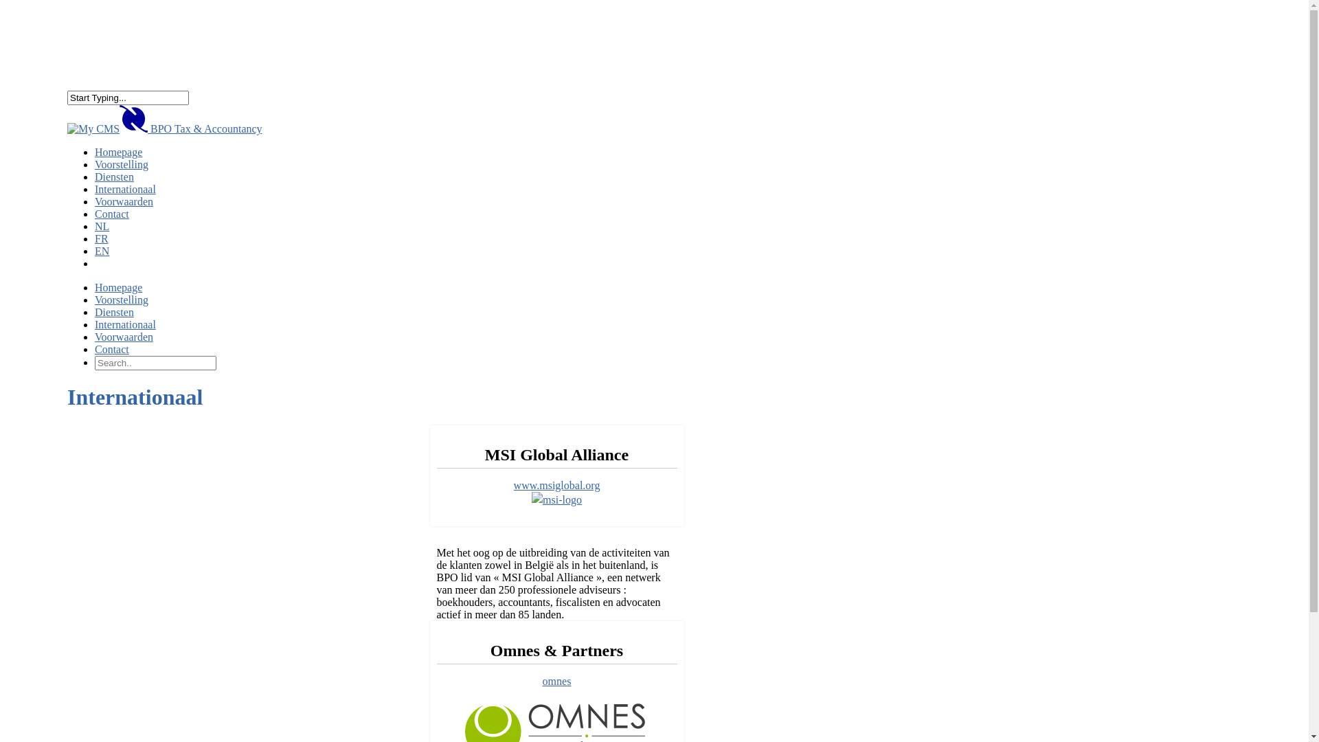 This screenshot has width=1319, height=742. Describe the element at coordinates (125, 199) in the screenshot. I see `Internationaal` at that location.